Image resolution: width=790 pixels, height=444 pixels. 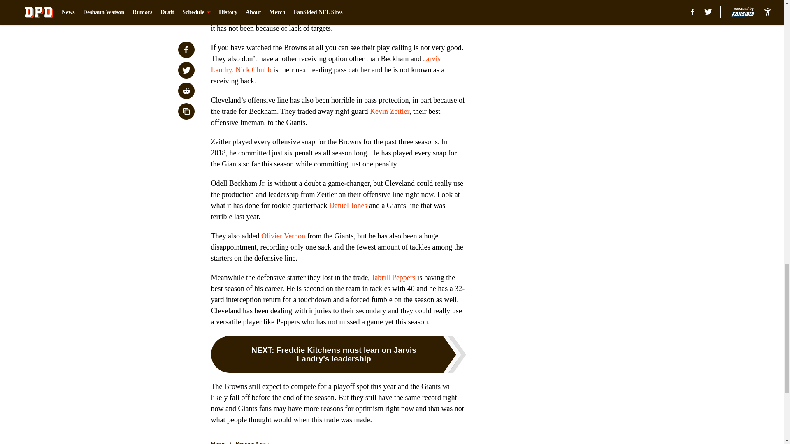 I want to click on Olivier Vernon, so click(x=283, y=236).